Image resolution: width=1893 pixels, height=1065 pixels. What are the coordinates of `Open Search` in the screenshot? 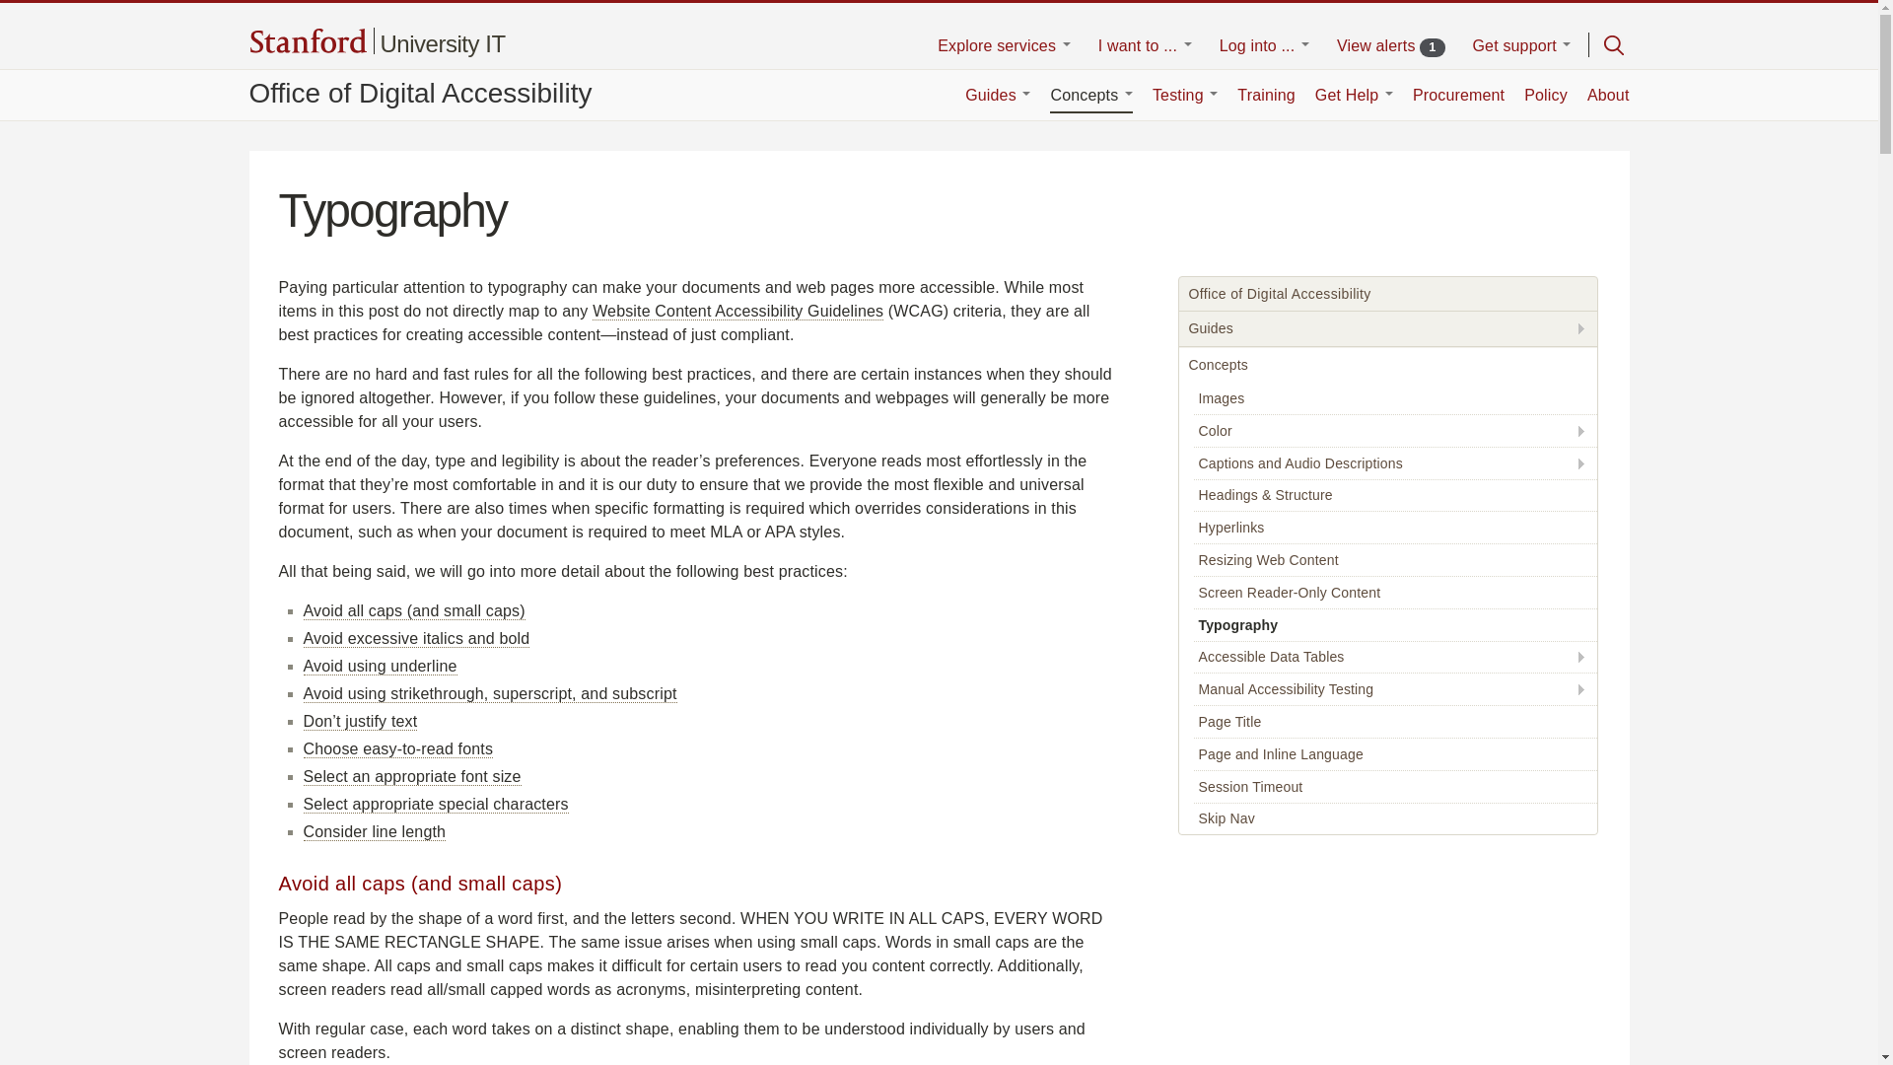 It's located at (1613, 45).